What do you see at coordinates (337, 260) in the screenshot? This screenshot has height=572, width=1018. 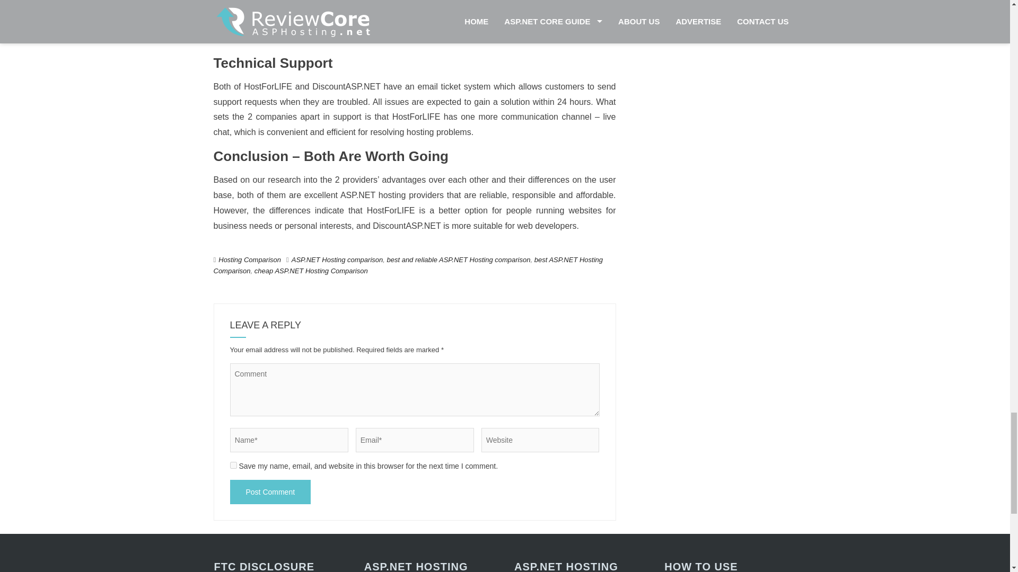 I see `ASP.NET Hosting comparison` at bounding box center [337, 260].